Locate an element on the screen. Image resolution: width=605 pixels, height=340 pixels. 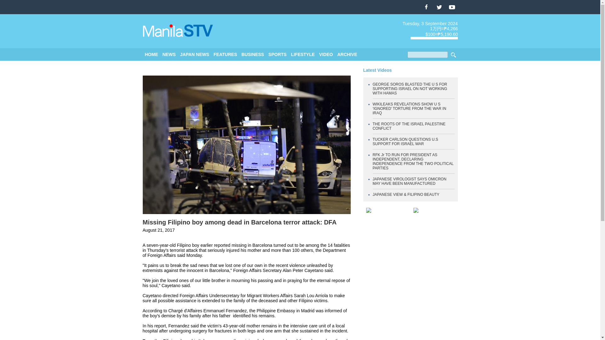
LIFESTYLE is located at coordinates (302, 54).